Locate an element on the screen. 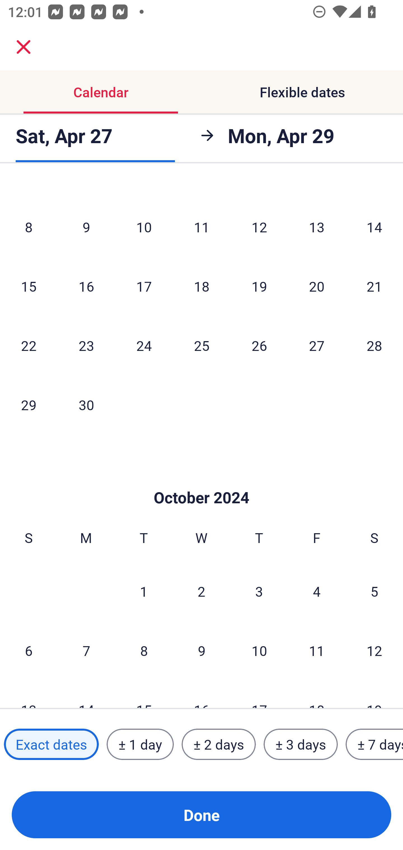 Image resolution: width=403 pixels, height=850 pixels. 4 Friday, October 4, 2024 is located at coordinates (317, 591).